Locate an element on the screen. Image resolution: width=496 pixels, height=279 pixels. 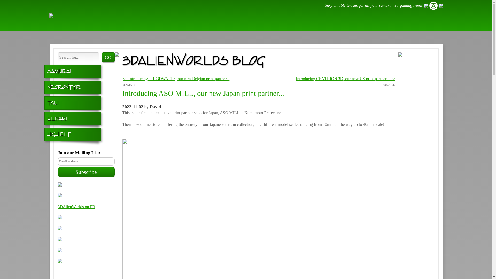
Instagram is located at coordinates (86, 218).